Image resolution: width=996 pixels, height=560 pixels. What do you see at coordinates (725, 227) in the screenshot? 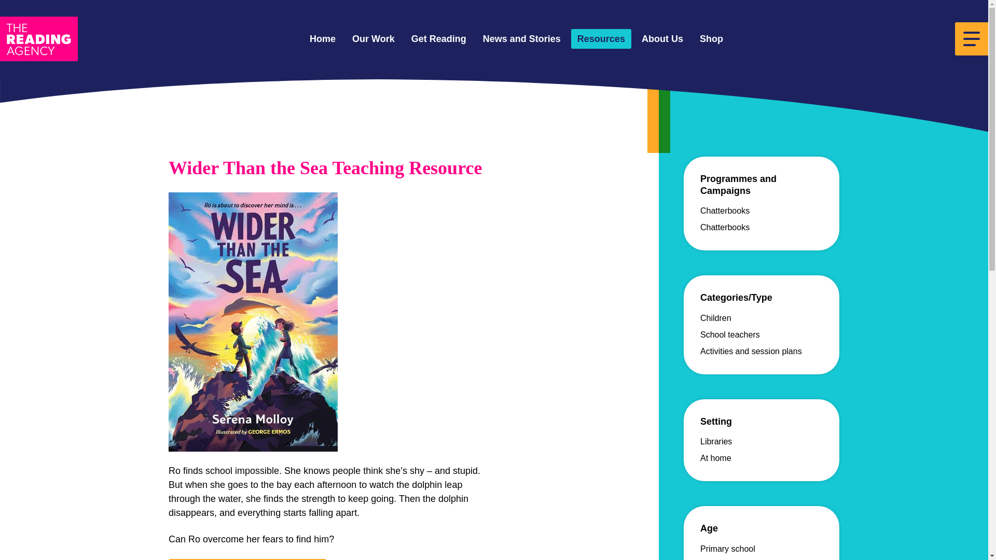
I see `Chatterbooks` at bounding box center [725, 227].